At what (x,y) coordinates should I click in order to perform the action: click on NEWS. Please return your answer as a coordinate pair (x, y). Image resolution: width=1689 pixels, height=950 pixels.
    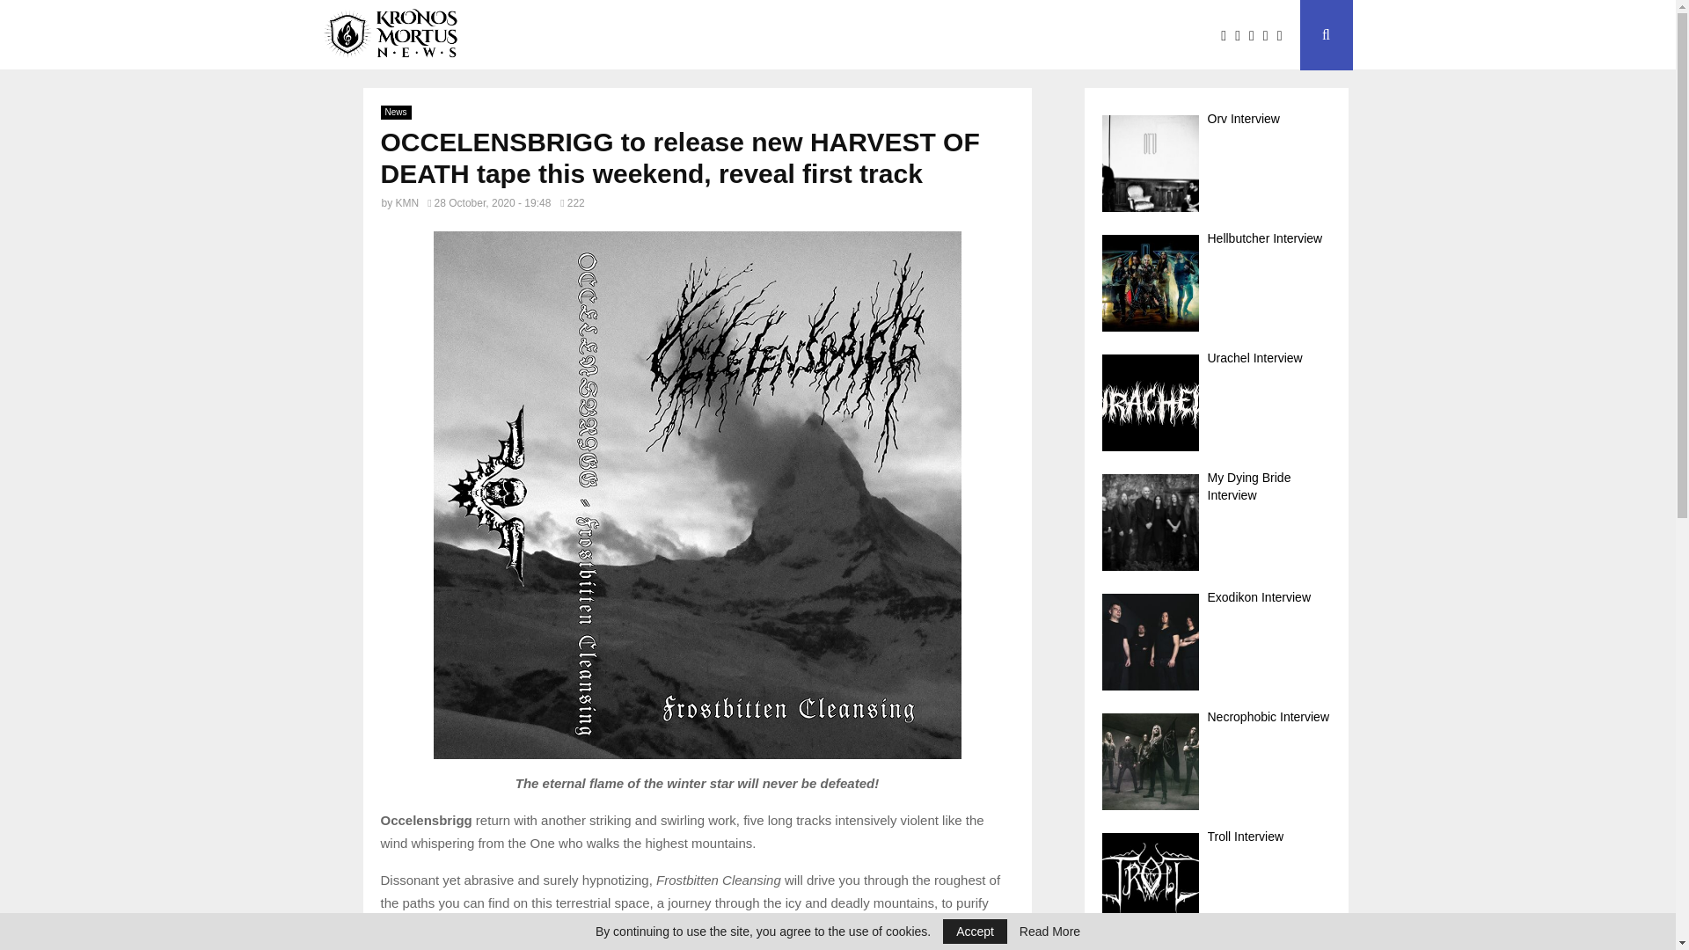
    Looking at the image, I should click on (540, 35).